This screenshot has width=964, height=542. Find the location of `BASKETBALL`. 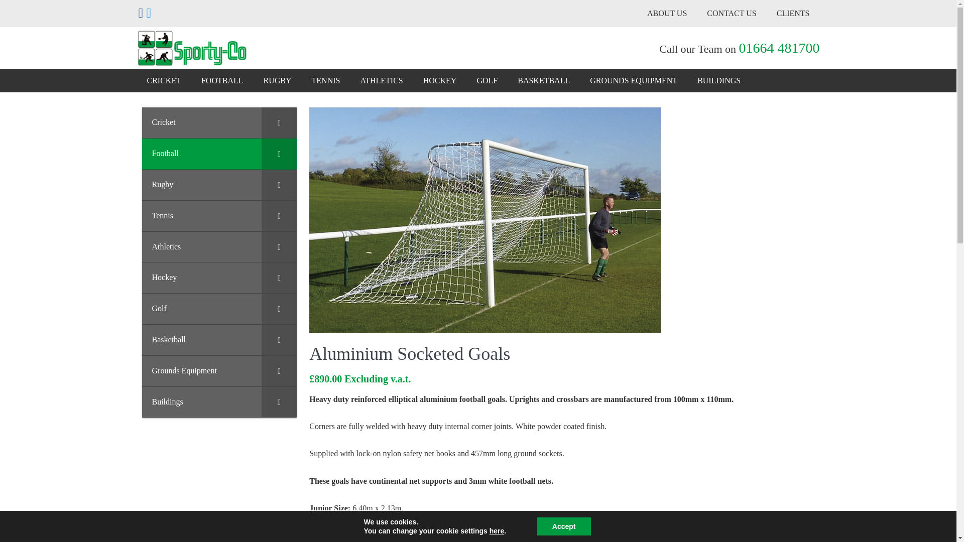

BASKETBALL is located at coordinates (544, 80).